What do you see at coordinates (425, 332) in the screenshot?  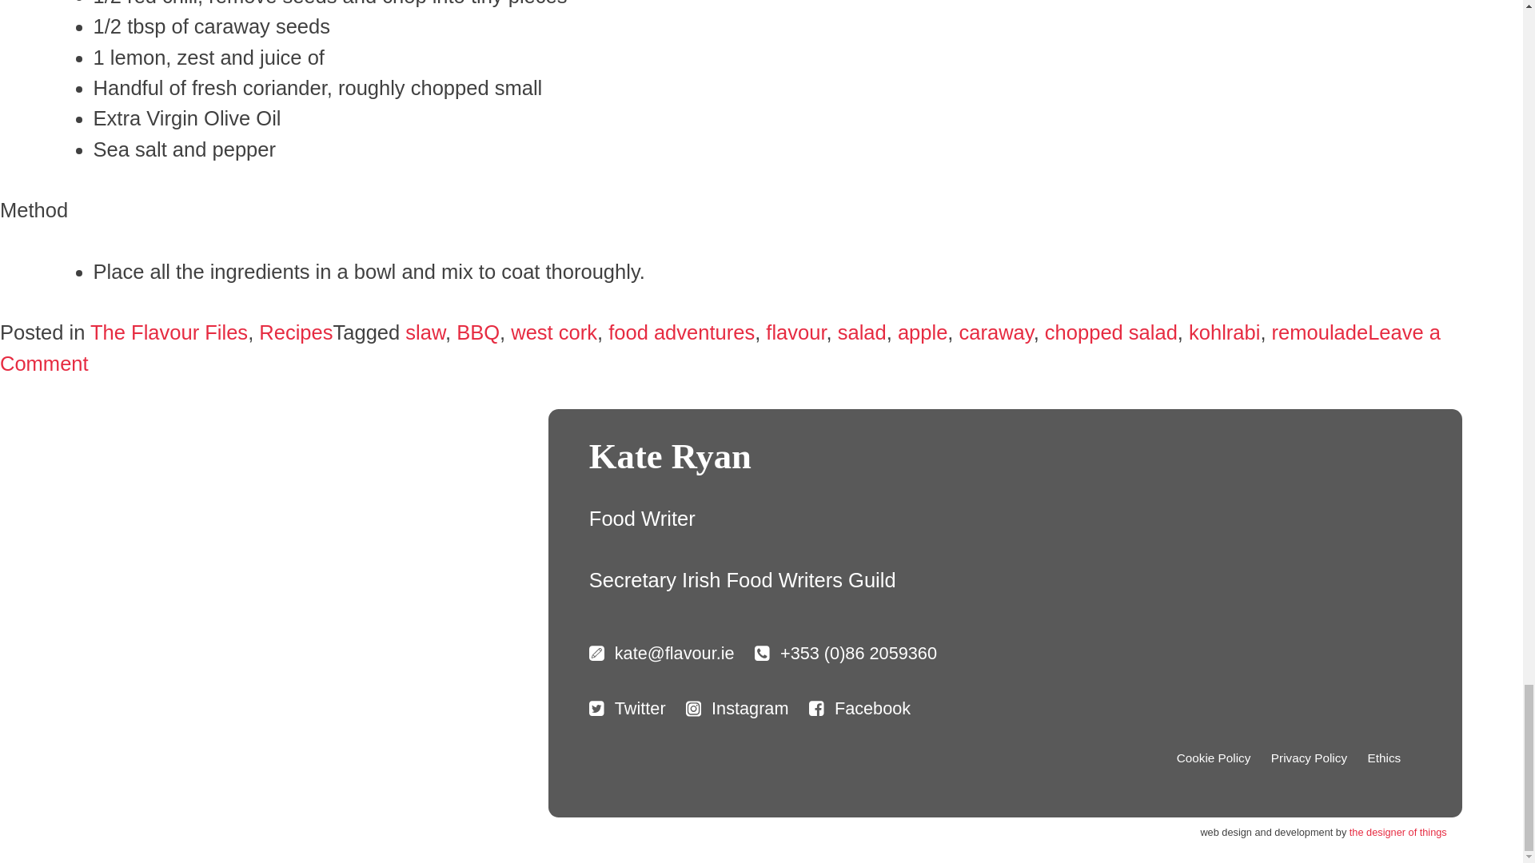 I see `slaw` at bounding box center [425, 332].